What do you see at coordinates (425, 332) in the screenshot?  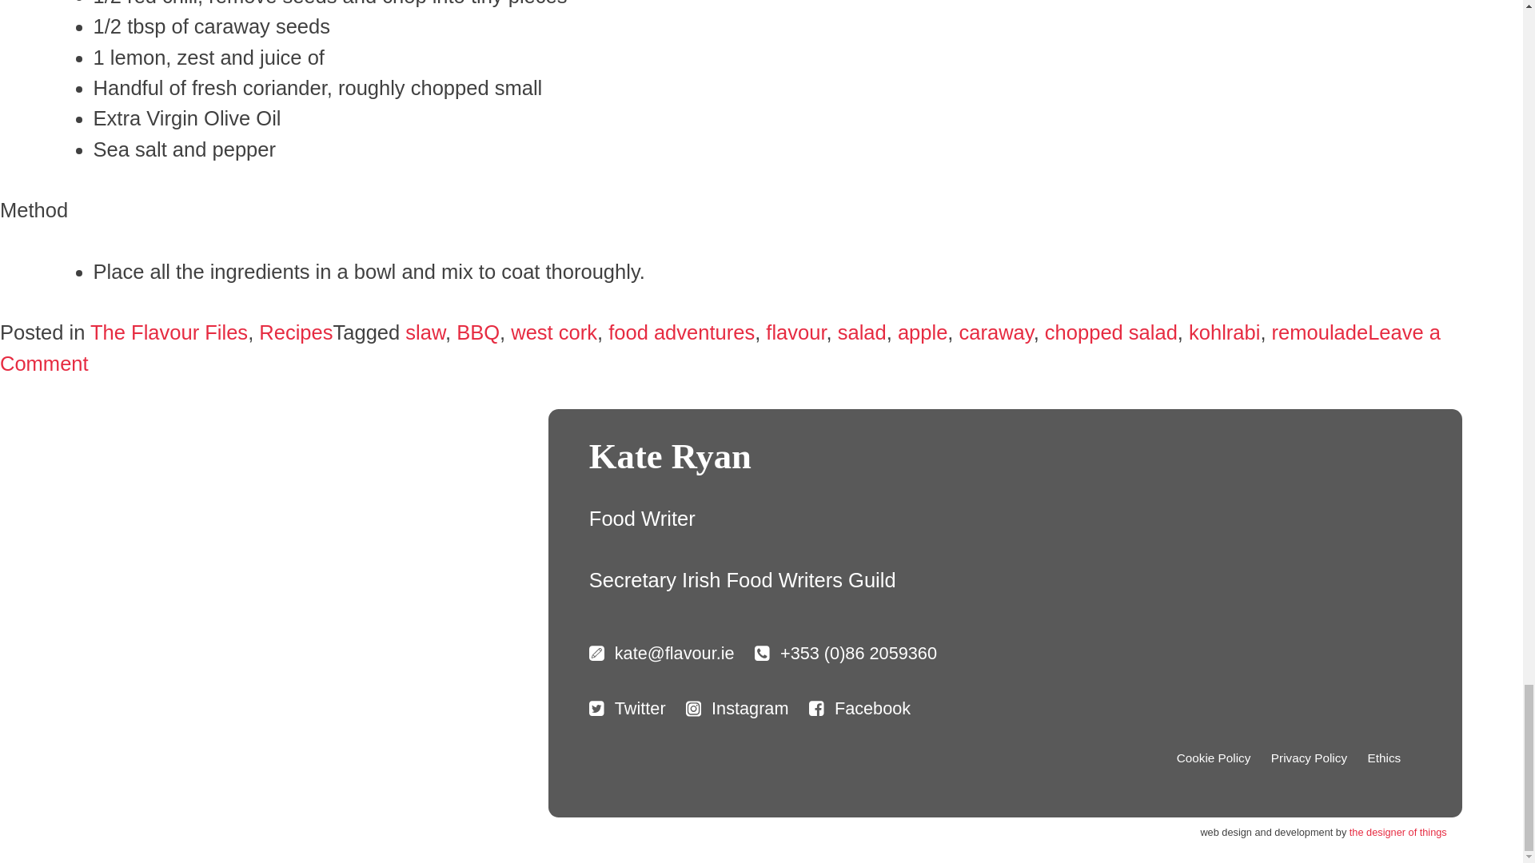 I see `slaw` at bounding box center [425, 332].